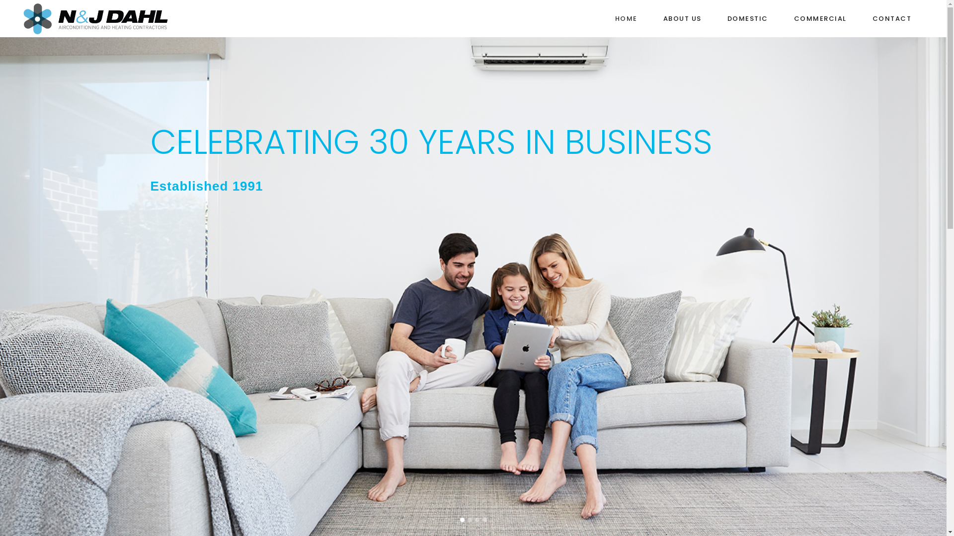 The height and width of the screenshot is (536, 954). What do you see at coordinates (682, 19) in the screenshot?
I see `ABOUT US` at bounding box center [682, 19].